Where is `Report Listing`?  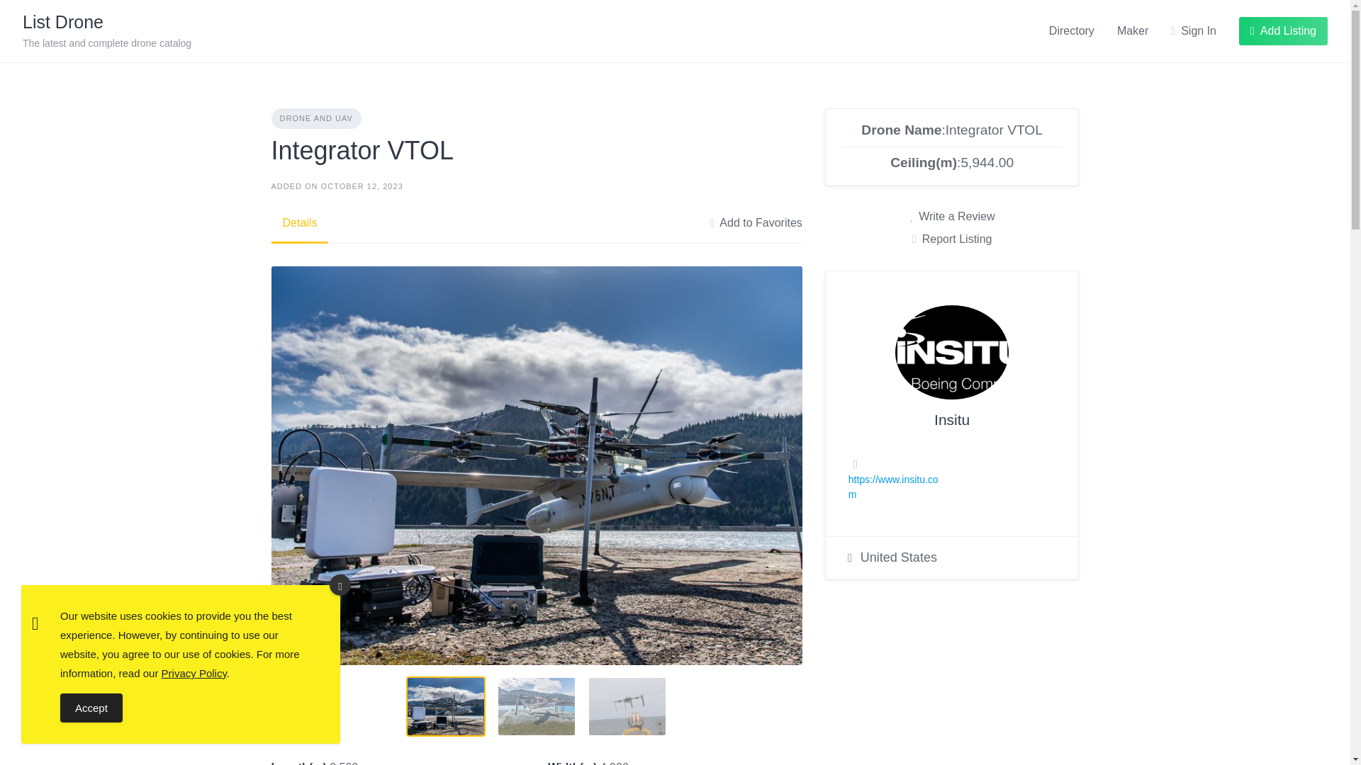
Report Listing is located at coordinates (951, 239).